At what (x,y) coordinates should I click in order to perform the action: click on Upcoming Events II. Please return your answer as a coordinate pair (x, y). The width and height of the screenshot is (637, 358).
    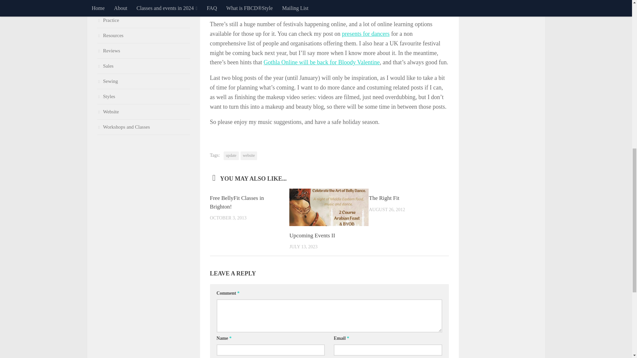
    Looking at the image, I should click on (312, 235).